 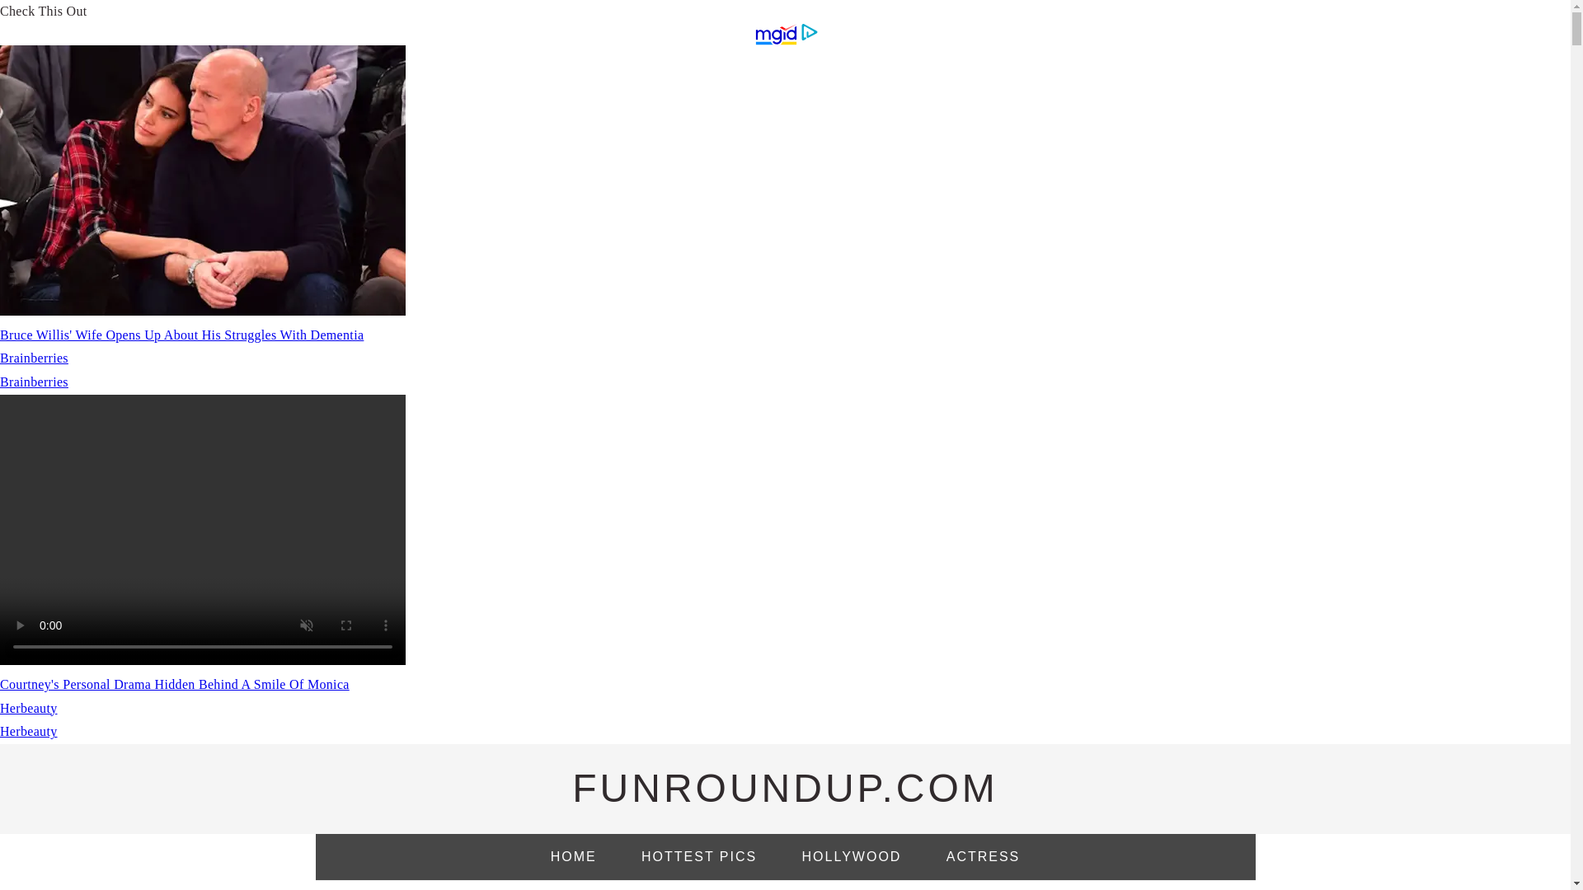 I want to click on HOTTEST PICS, so click(x=698, y=857).